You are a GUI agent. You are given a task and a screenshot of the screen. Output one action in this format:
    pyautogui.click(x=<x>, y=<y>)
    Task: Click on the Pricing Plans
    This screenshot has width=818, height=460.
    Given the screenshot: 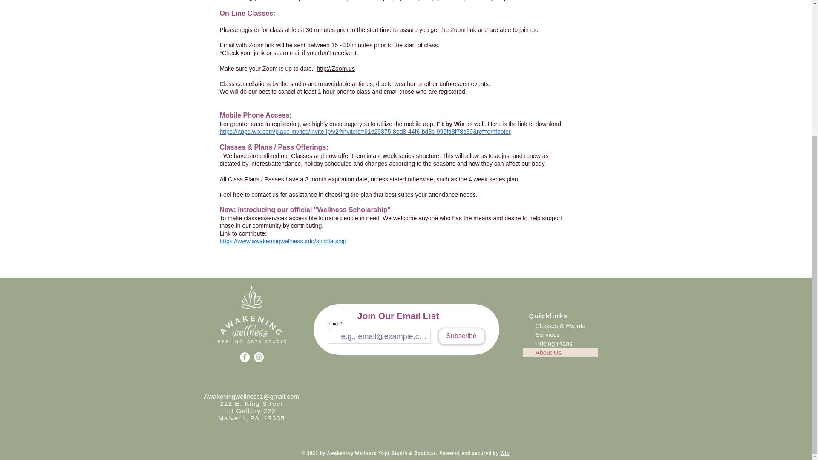 What is the action you would take?
    pyautogui.click(x=560, y=343)
    